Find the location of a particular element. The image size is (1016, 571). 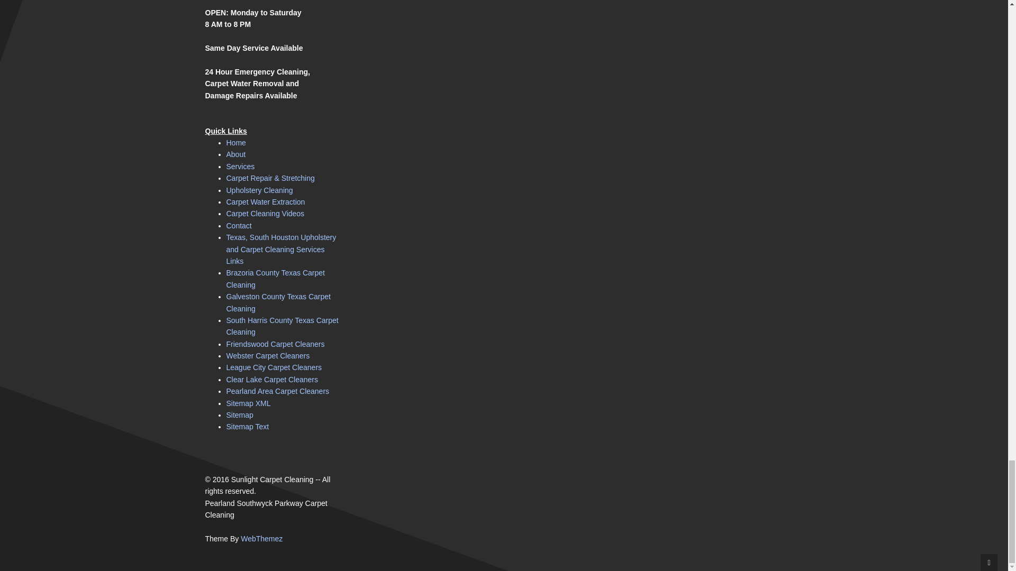

Galveston County Texas Carpet Cleaning is located at coordinates (278, 302).